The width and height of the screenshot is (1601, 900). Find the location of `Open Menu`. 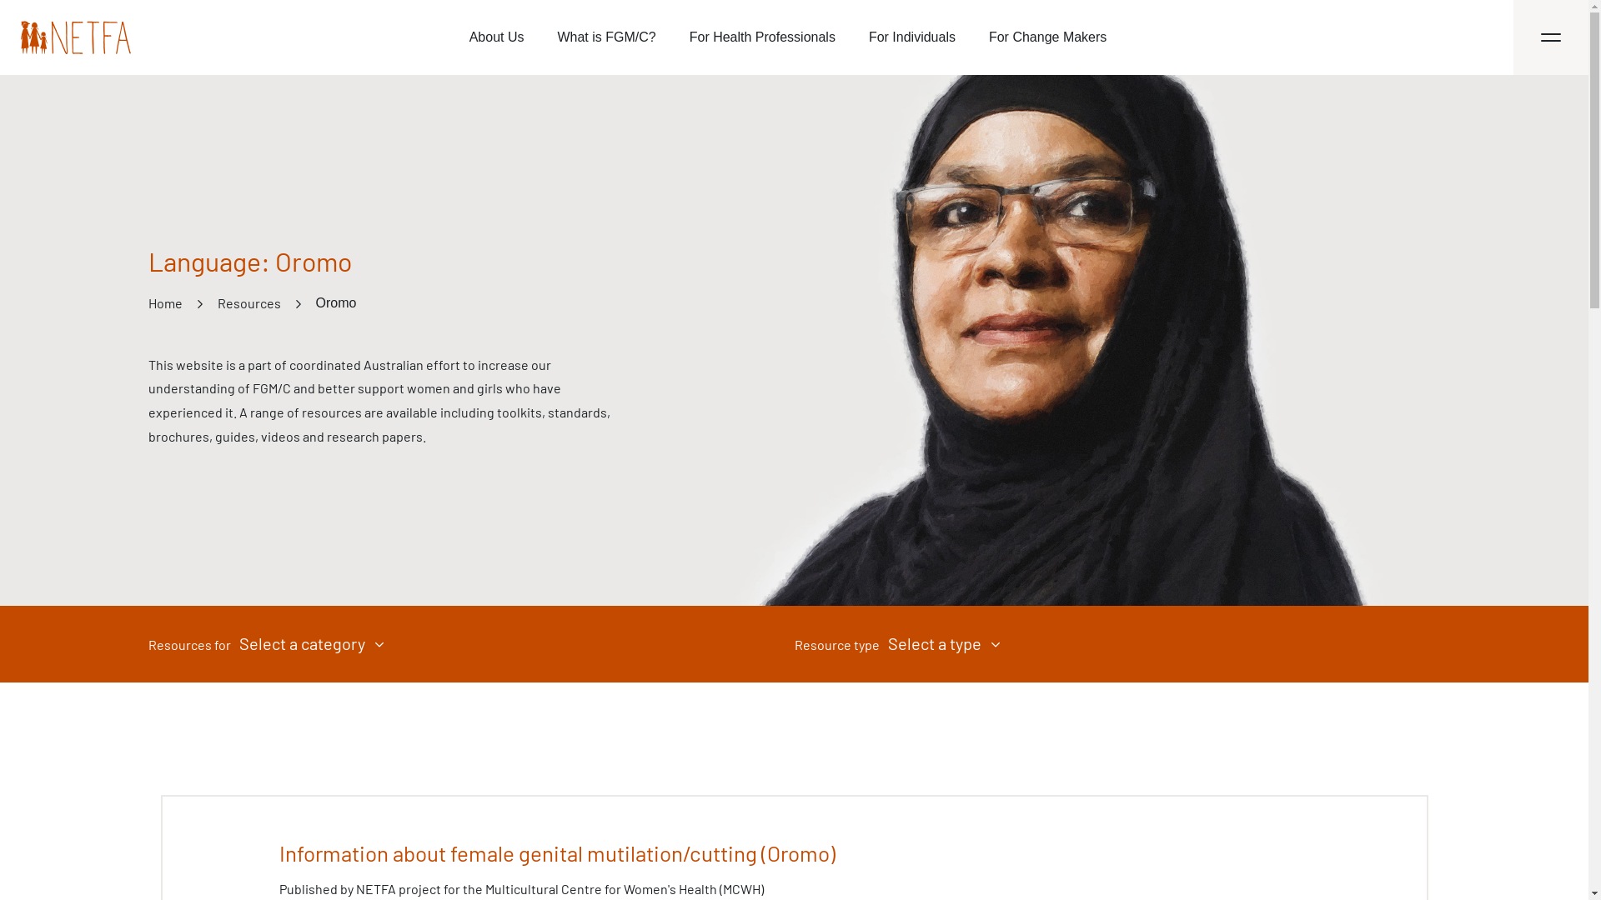

Open Menu is located at coordinates (1551, 37).